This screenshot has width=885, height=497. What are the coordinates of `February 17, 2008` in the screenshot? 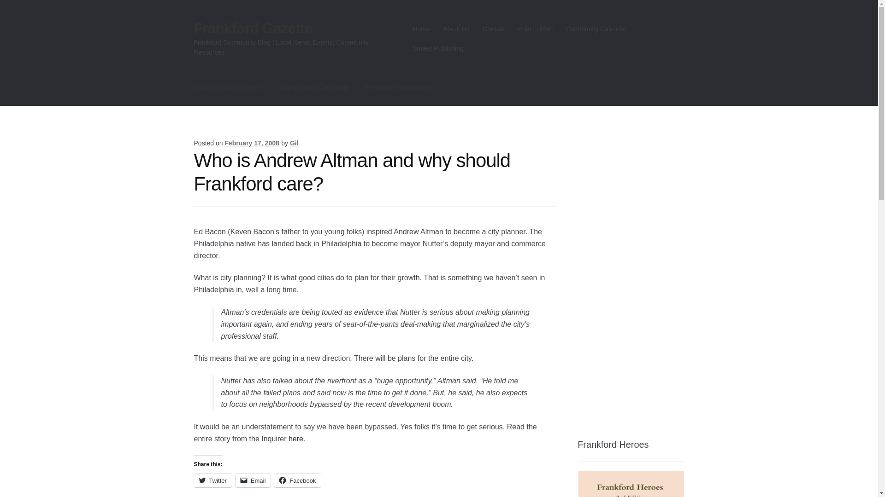 It's located at (252, 143).